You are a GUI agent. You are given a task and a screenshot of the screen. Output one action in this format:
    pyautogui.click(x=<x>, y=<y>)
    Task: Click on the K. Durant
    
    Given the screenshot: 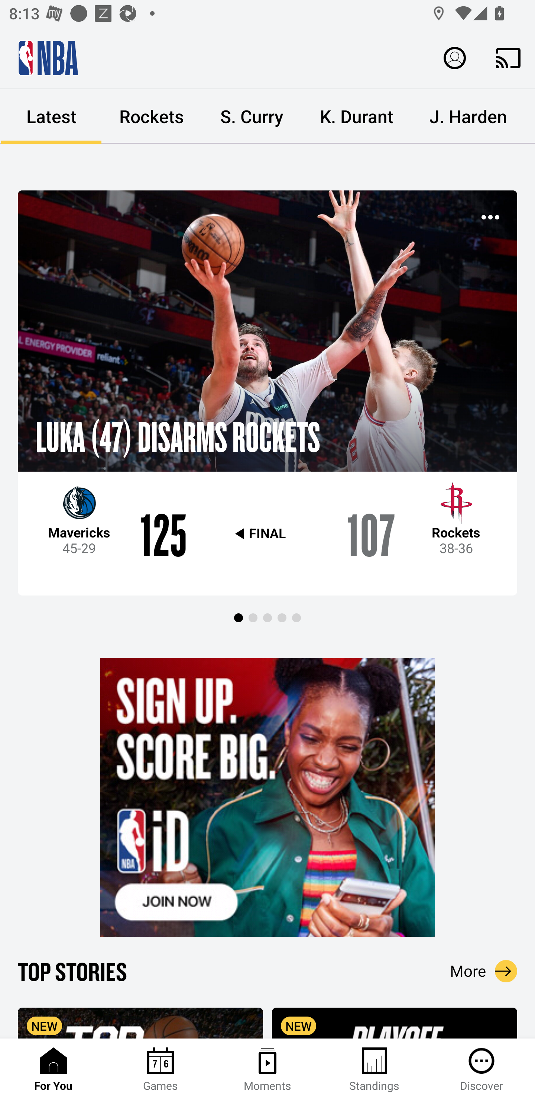 What is the action you would take?
    pyautogui.click(x=357, y=117)
    